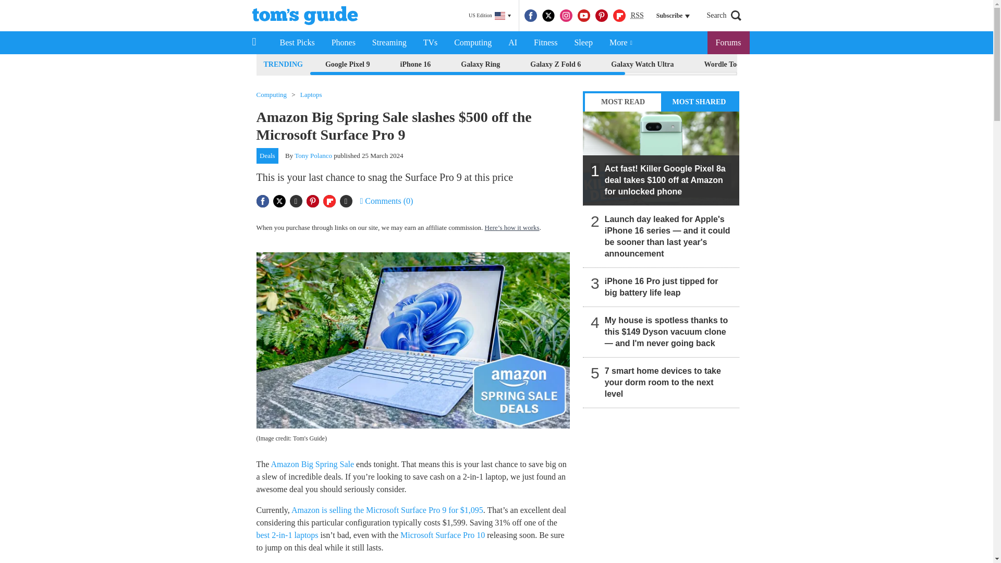 The image size is (1001, 563). What do you see at coordinates (431, 43) in the screenshot?
I see `TVs` at bounding box center [431, 43].